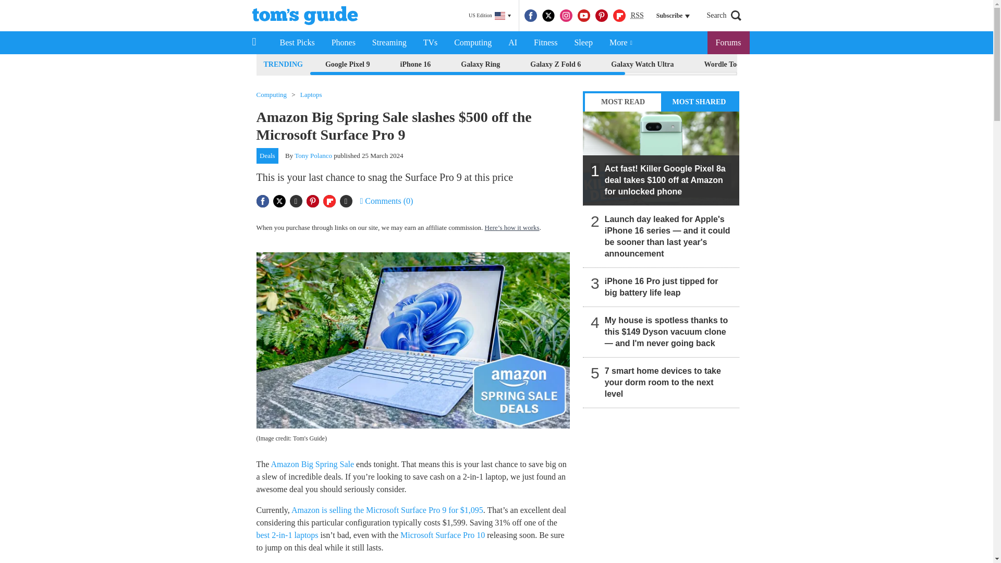 The image size is (1001, 563). What do you see at coordinates (431, 43) in the screenshot?
I see `TVs` at bounding box center [431, 43].